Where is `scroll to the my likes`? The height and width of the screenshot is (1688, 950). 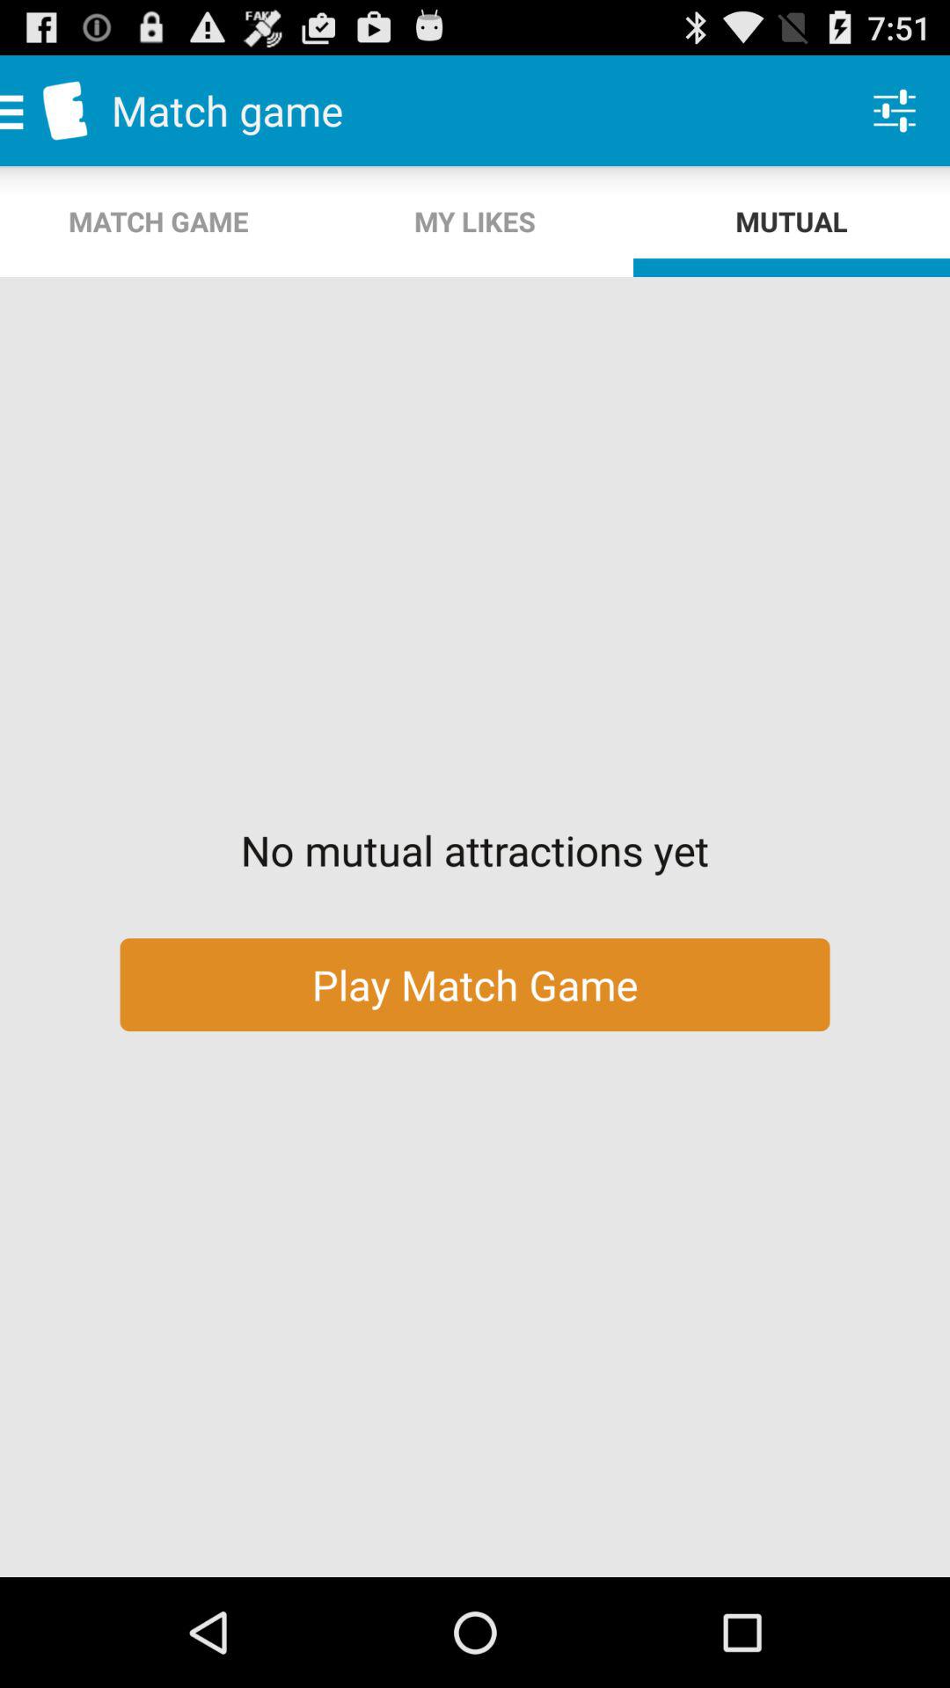 scroll to the my likes is located at coordinates (475, 222).